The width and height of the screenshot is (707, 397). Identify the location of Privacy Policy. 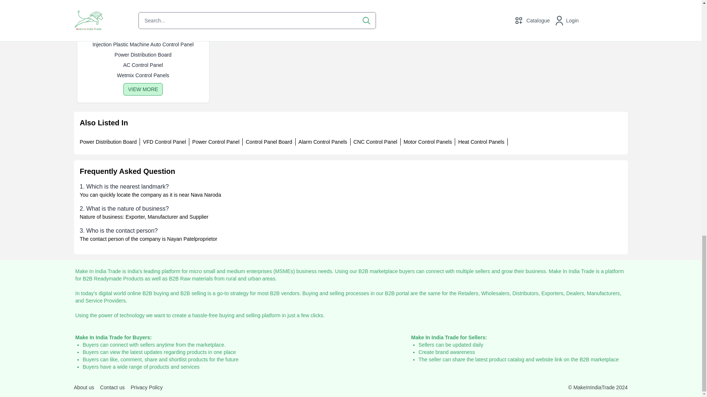
(147, 387).